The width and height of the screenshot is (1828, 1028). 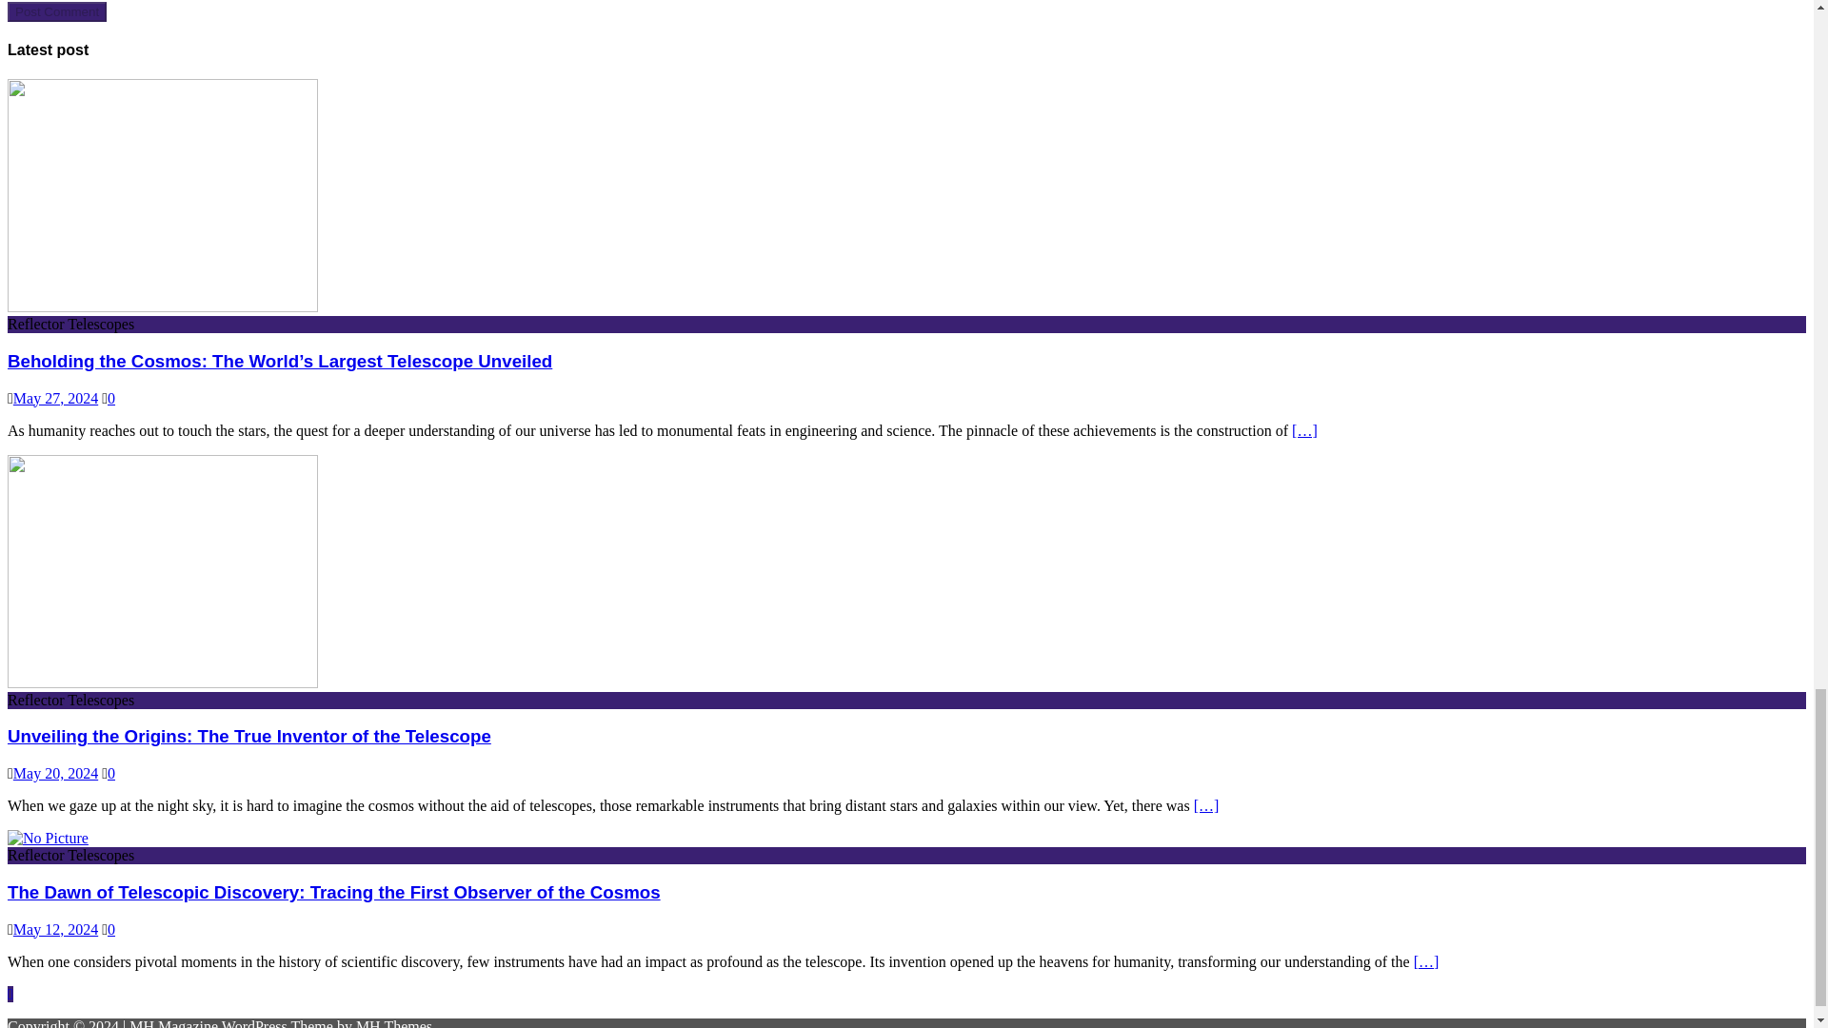 What do you see at coordinates (55, 398) in the screenshot?
I see `May 27, 2024` at bounding box center [55, 398].